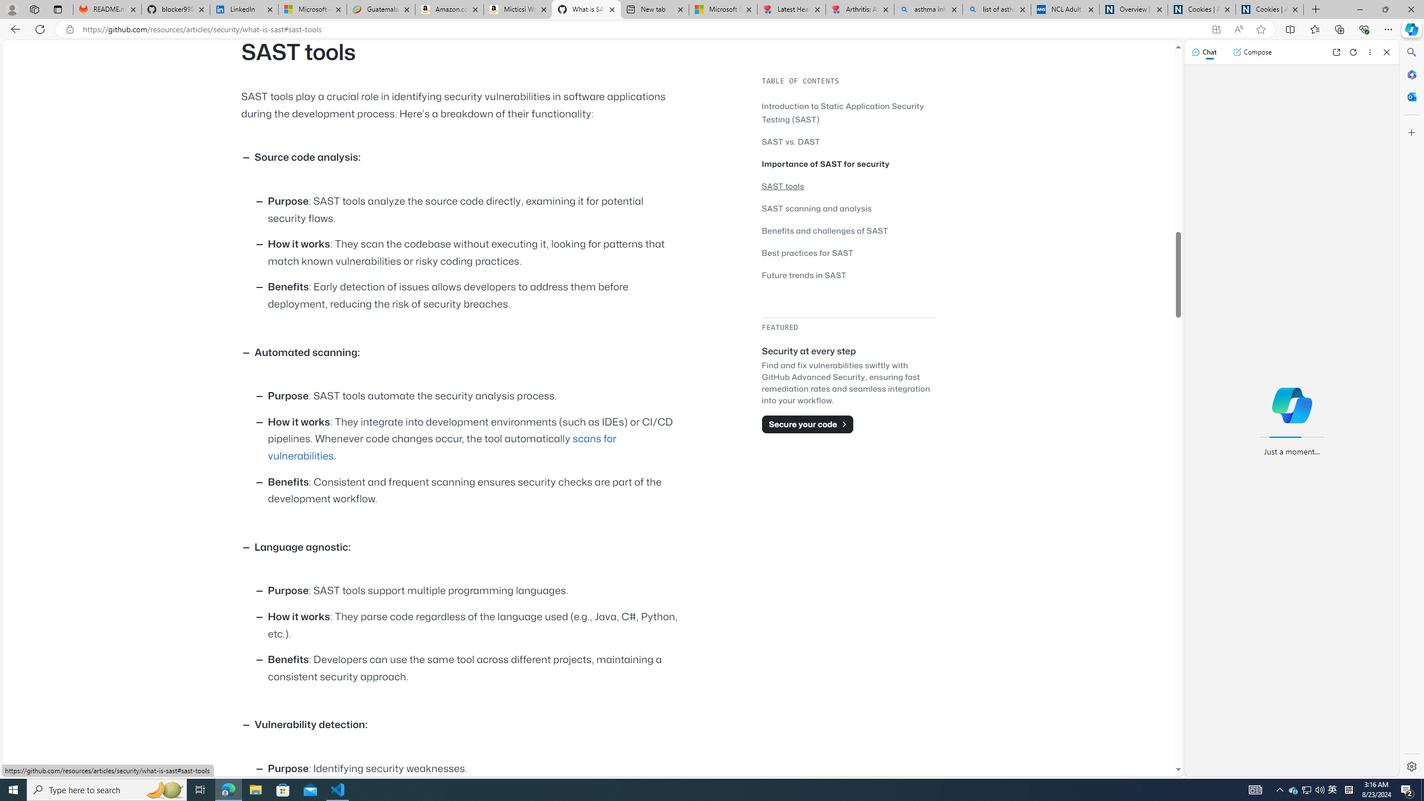 This screenshot has height=801, width=1424. I want to click on SAST tools, so click(848, 186).